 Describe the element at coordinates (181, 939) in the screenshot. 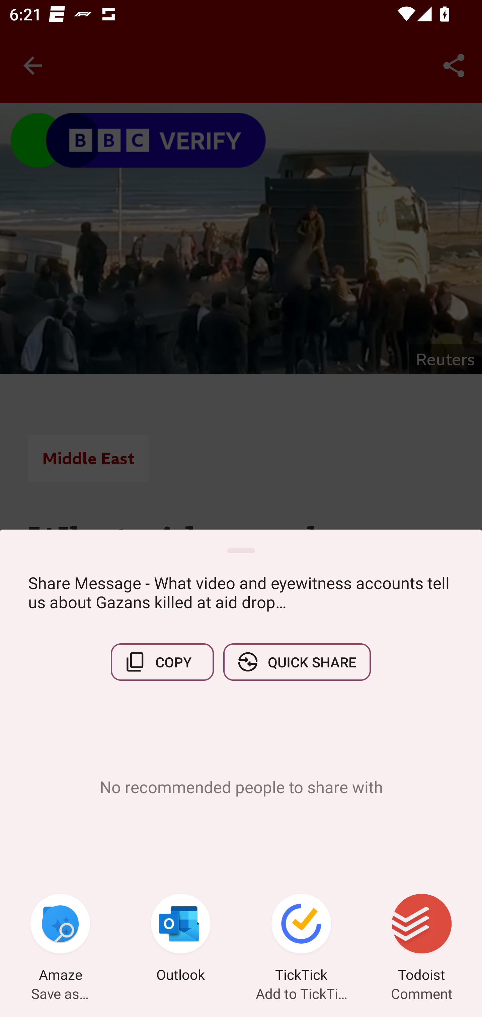

I see `Outlook` at that location.